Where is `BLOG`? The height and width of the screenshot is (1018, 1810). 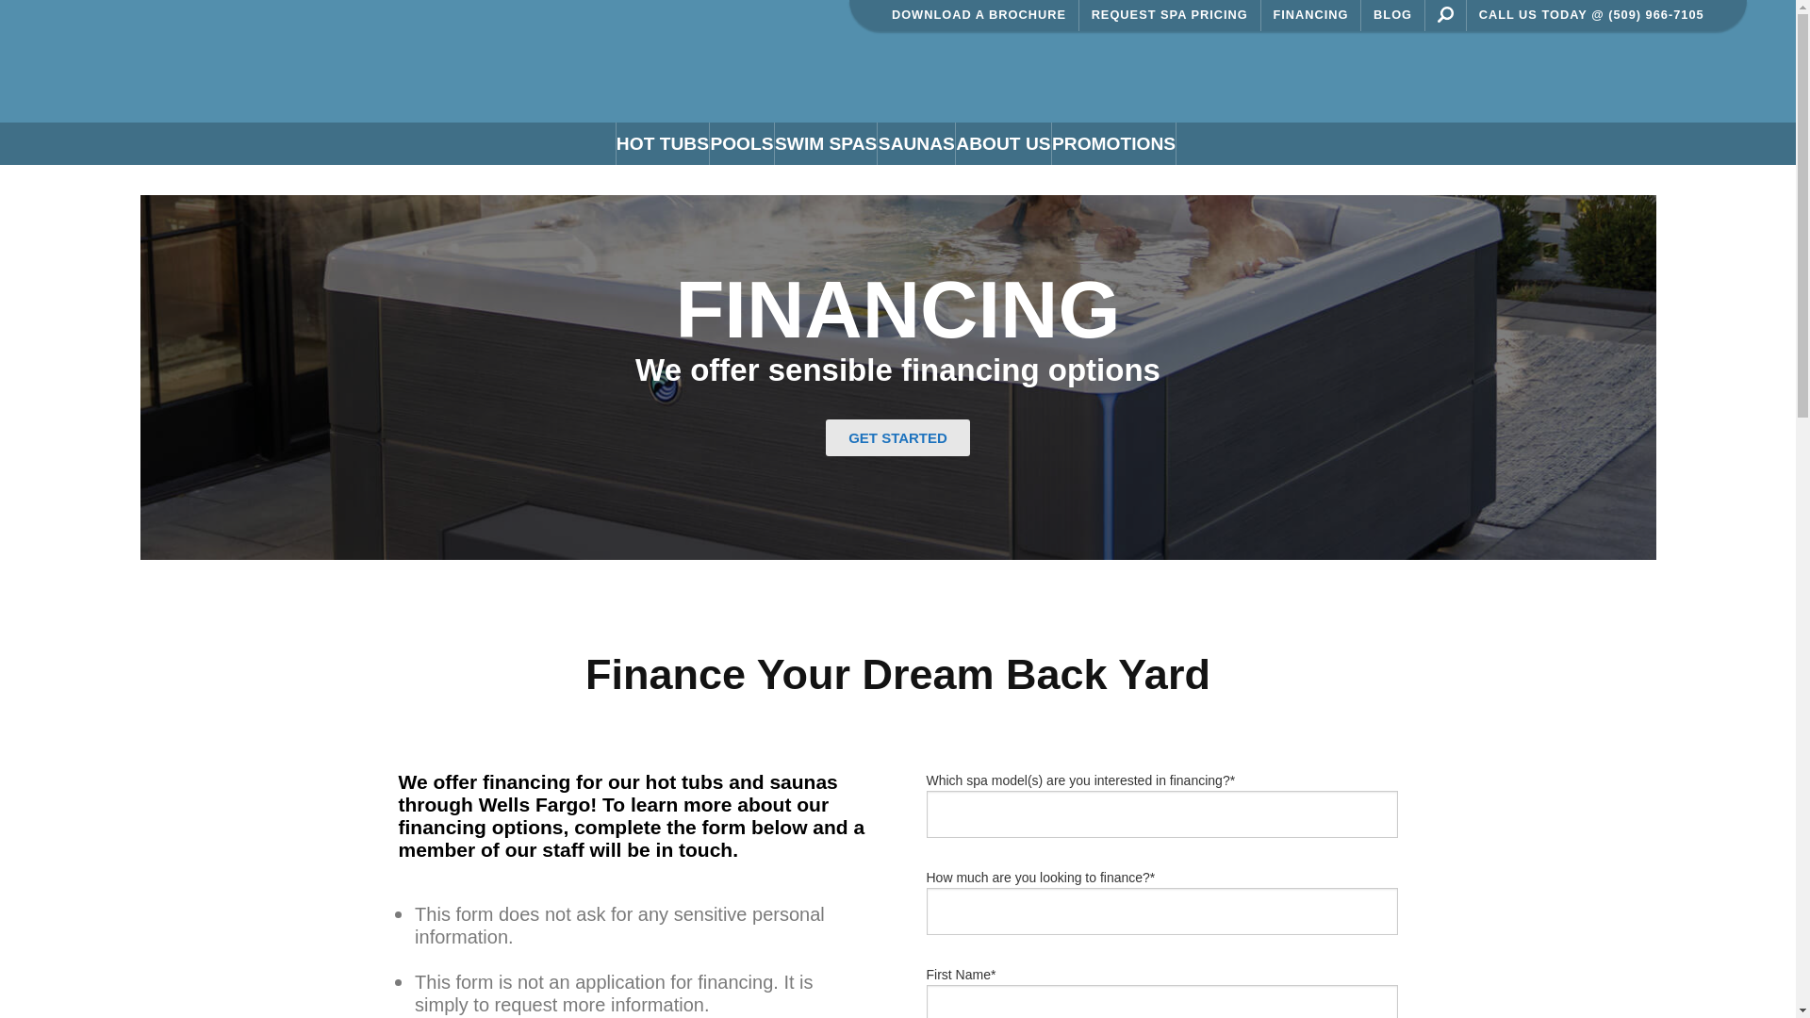
BLOG is located at coordinates (1393, 53).